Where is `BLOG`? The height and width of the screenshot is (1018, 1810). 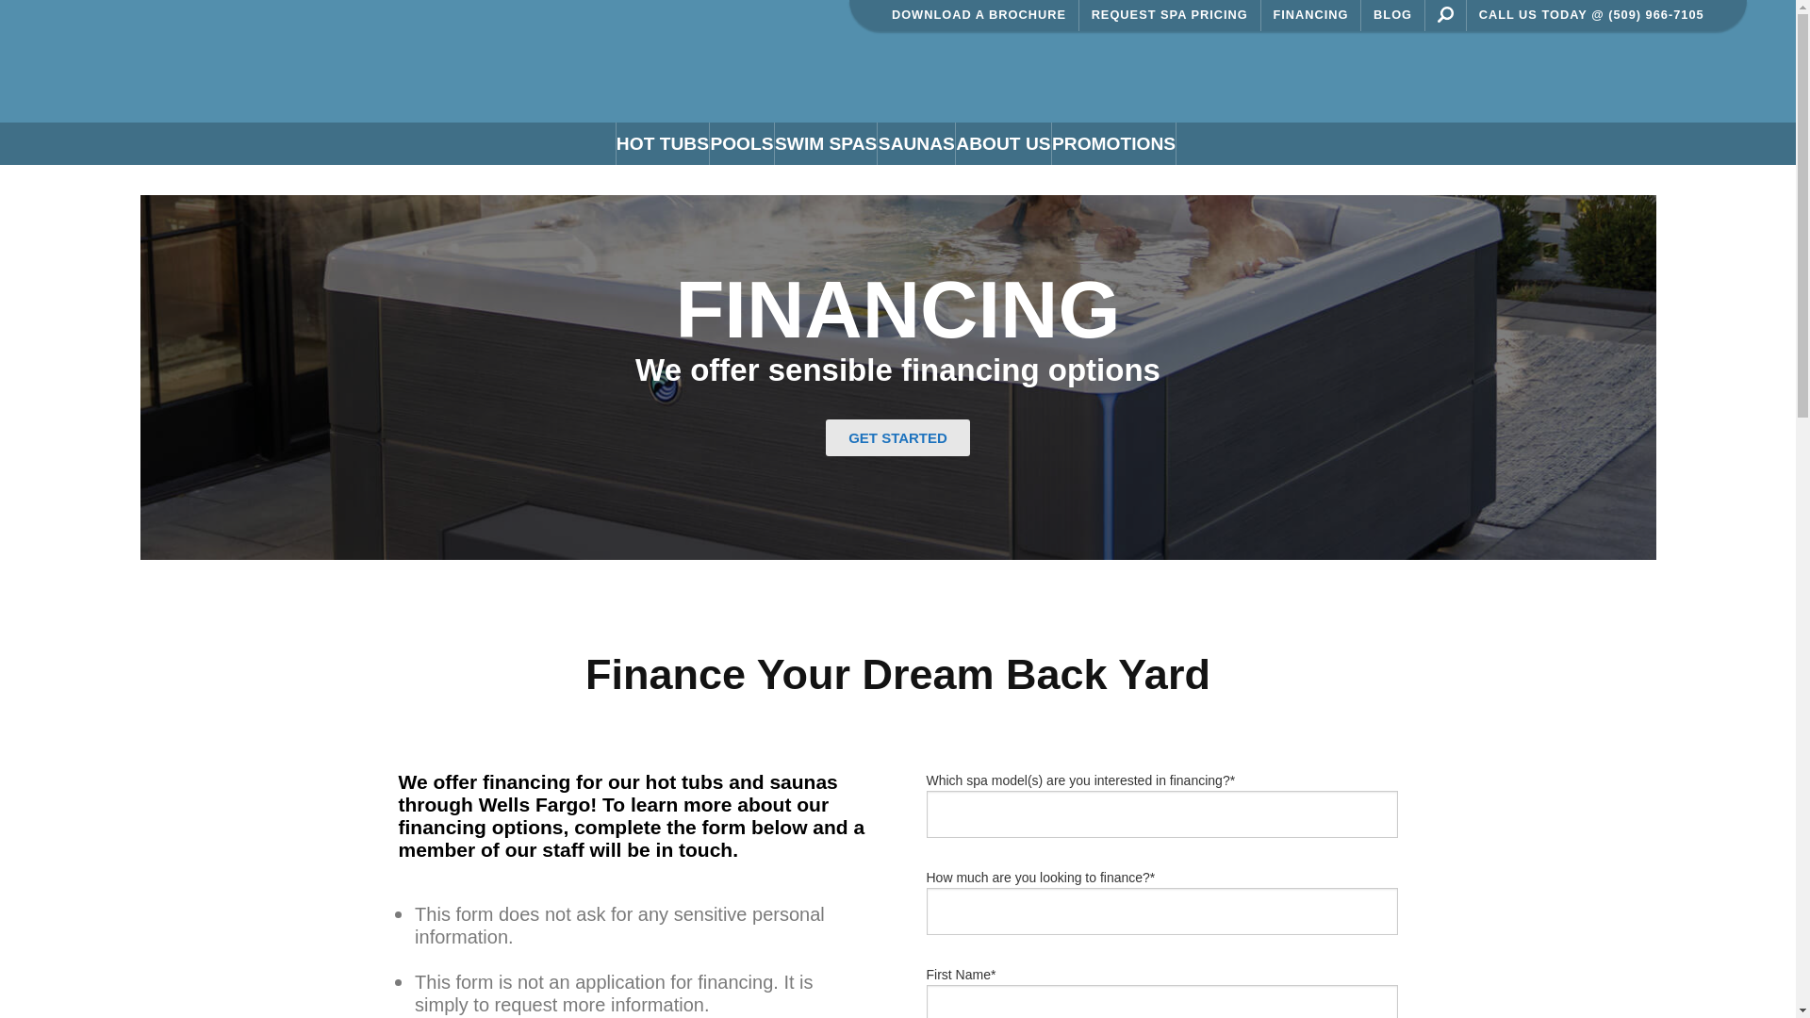
BLOG is located at coordinates (1393, 53).